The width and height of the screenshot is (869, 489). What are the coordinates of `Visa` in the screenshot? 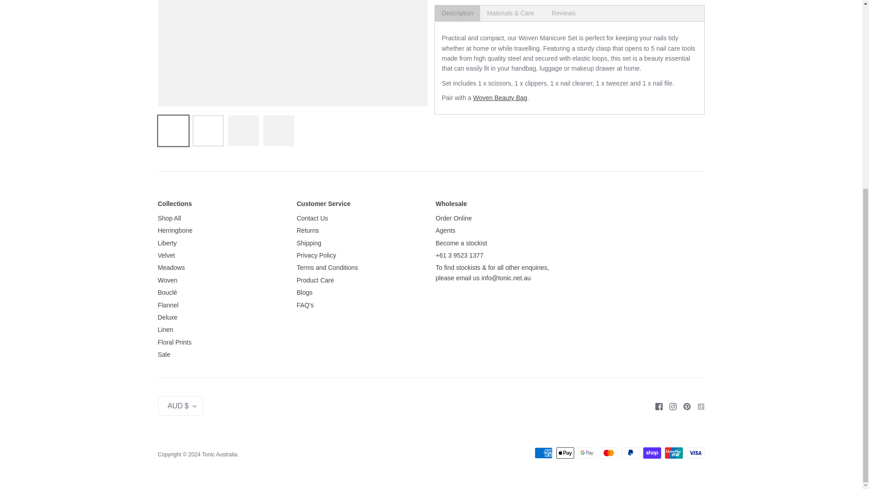 It's located at (695, 453).